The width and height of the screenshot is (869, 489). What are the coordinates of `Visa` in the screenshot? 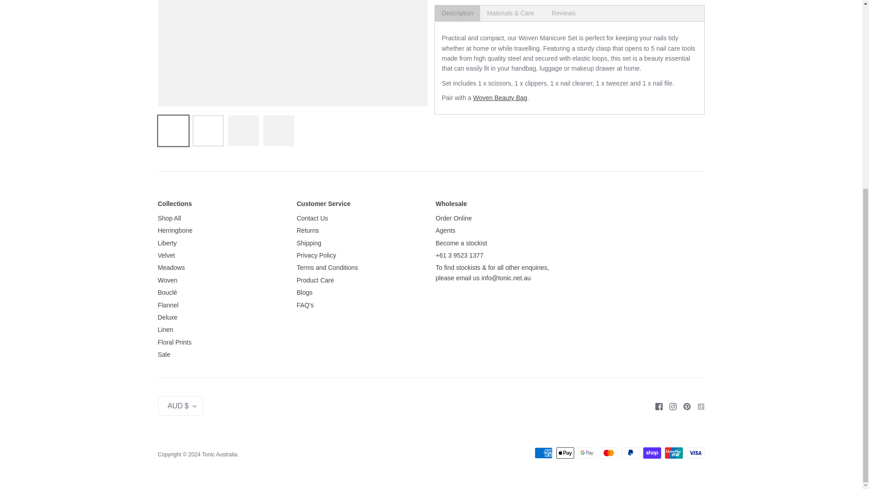 It's located at (695, 453).